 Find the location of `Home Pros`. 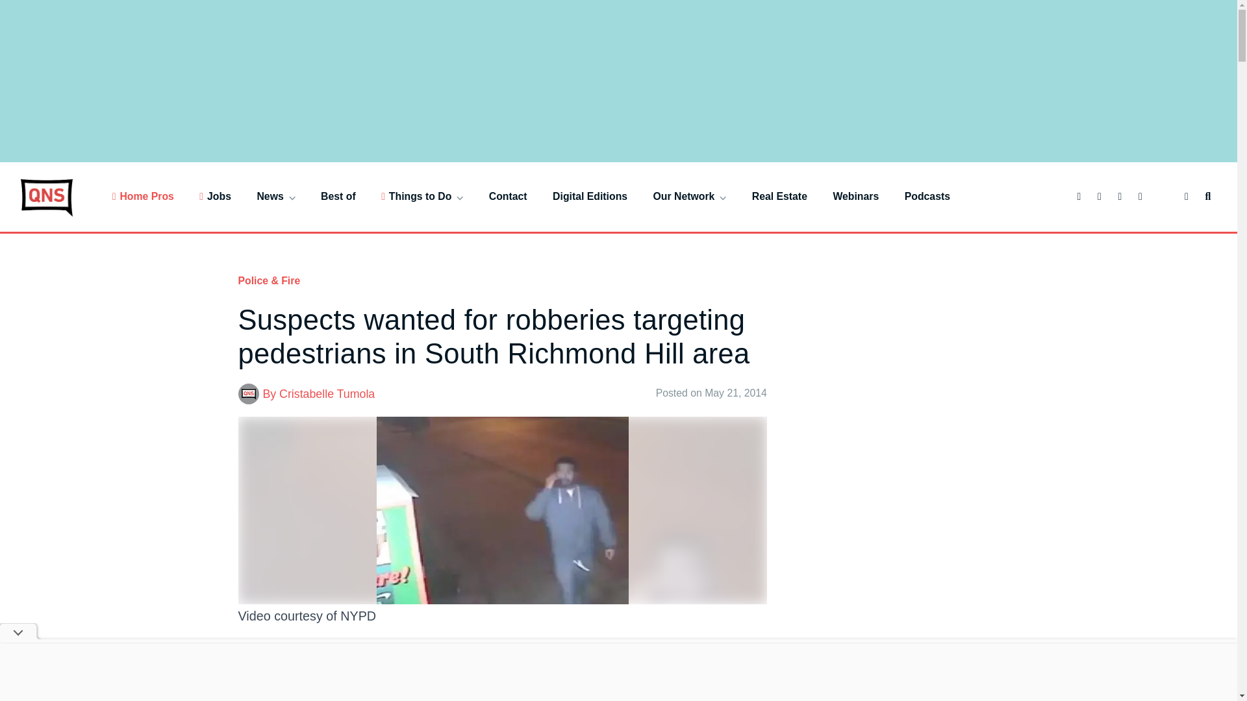

Home Pros is located at coordinates (143, 196).